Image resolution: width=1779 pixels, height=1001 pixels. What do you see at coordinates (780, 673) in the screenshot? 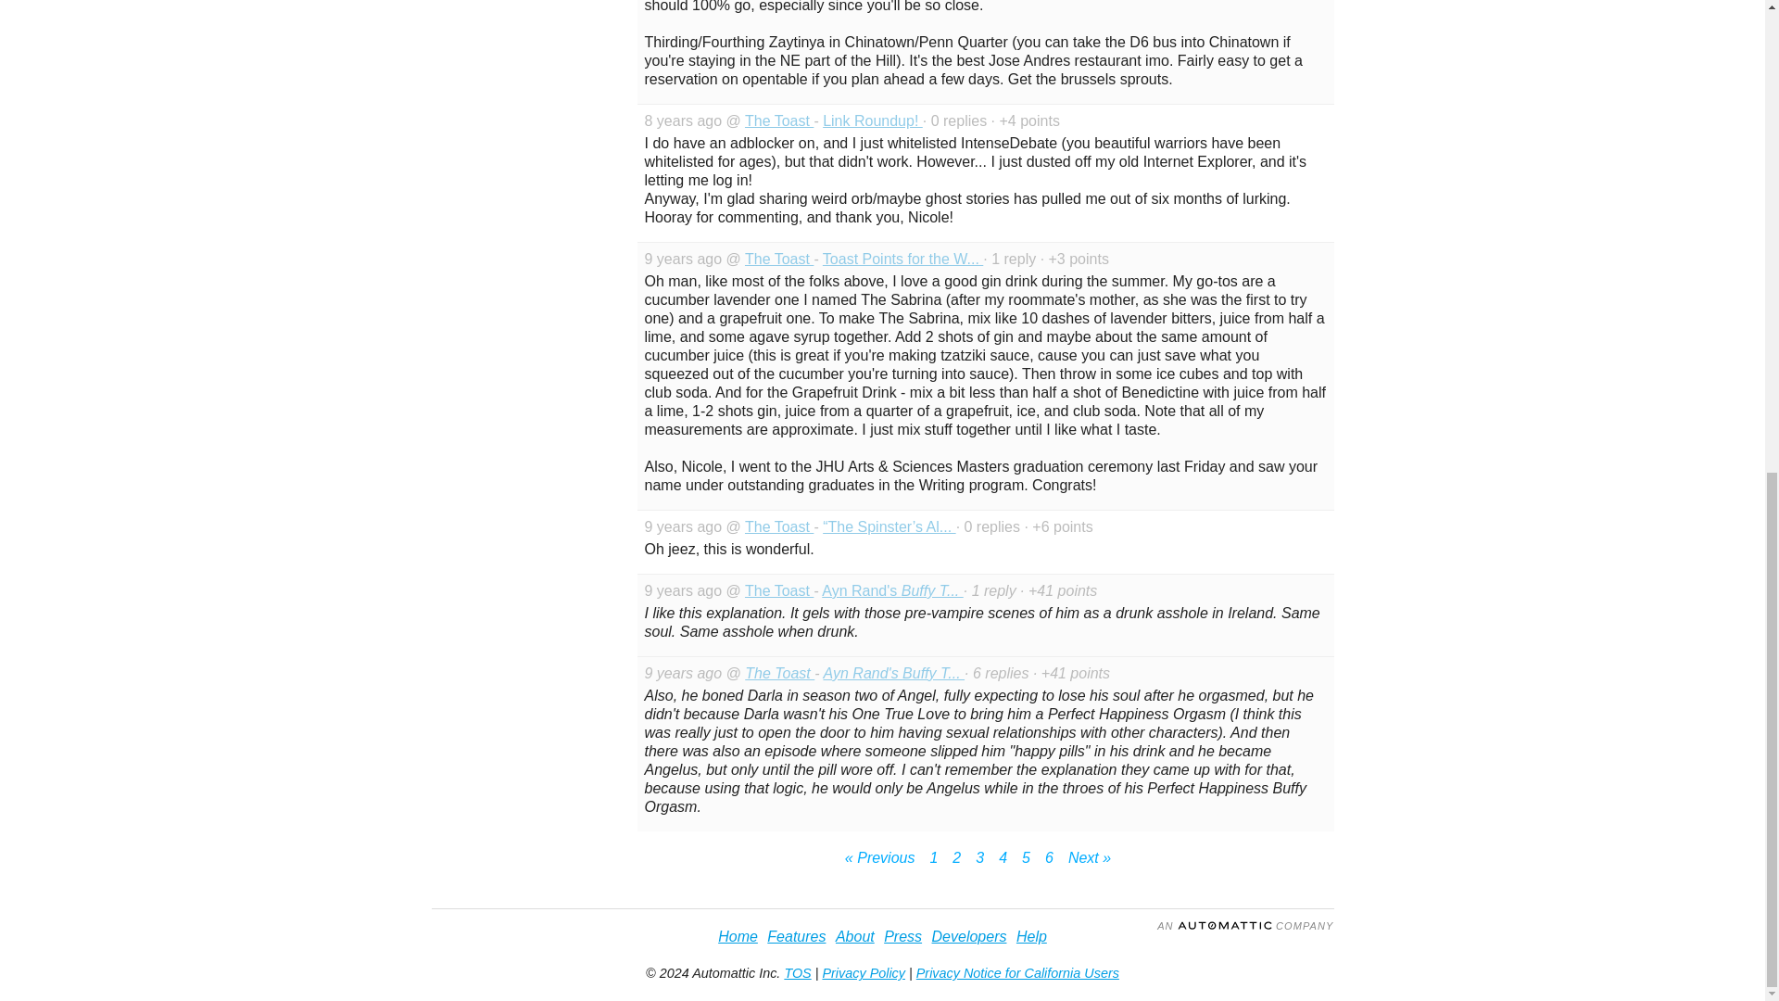
I see `The Toast` at bounding box center [780, 673].